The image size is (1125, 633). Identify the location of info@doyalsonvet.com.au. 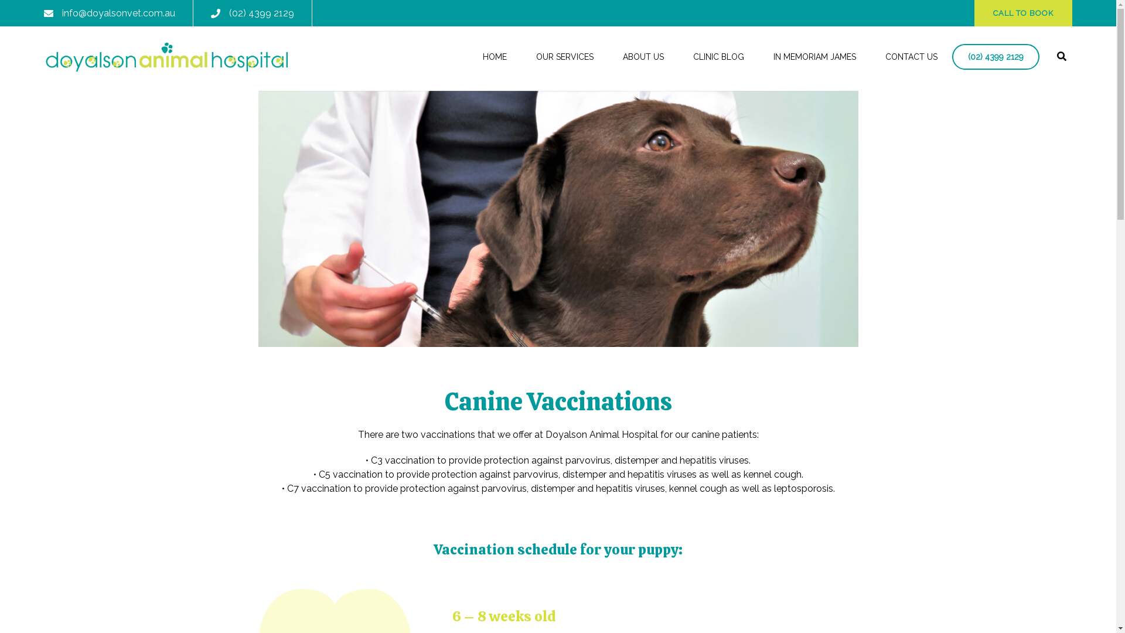
(118, 13).